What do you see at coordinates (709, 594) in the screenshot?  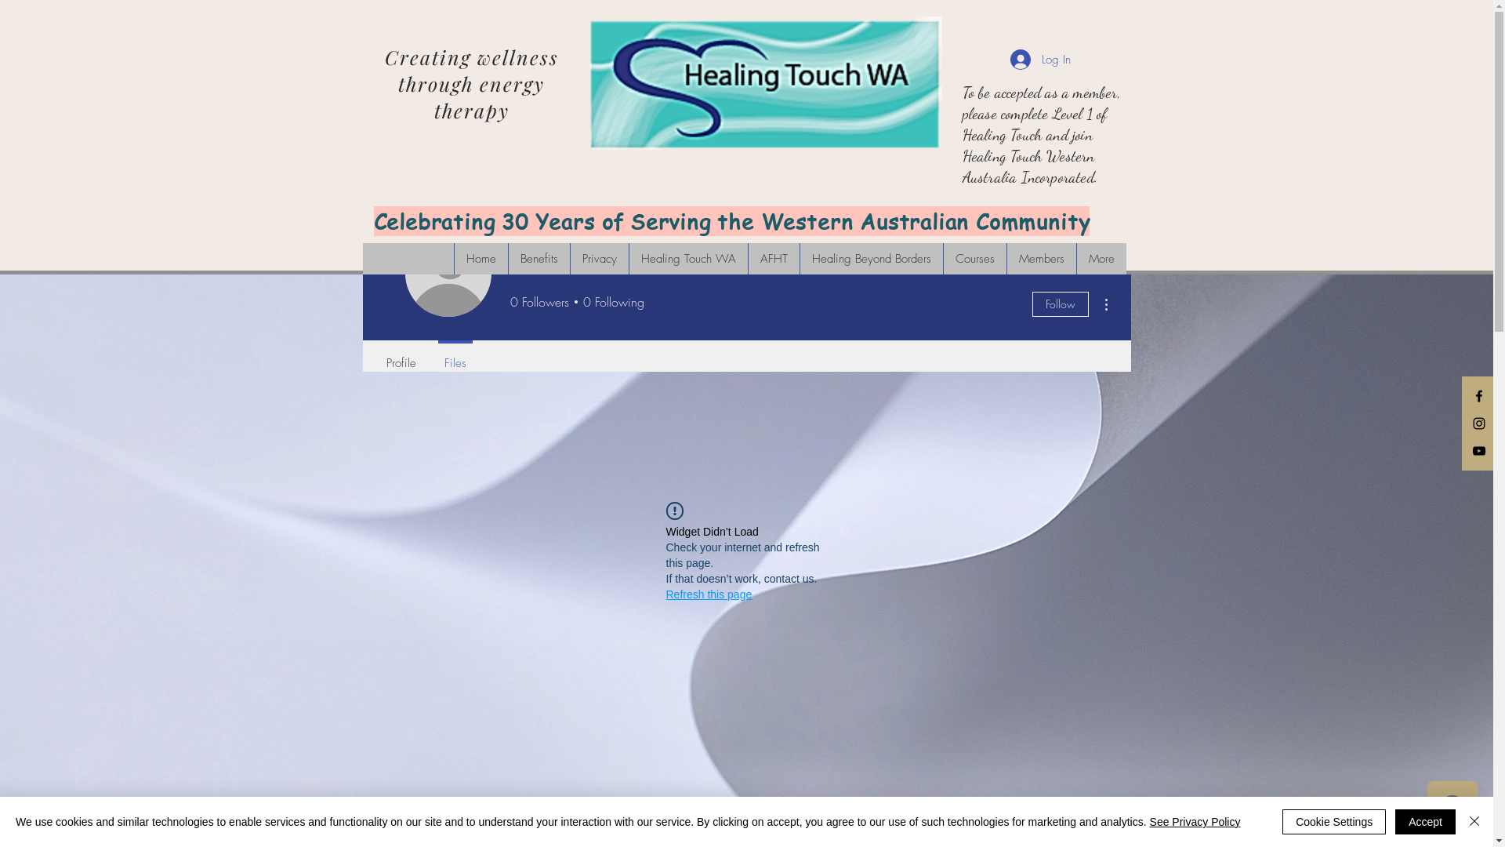 I see `Refresh this page` at bounding box center [709, 594].